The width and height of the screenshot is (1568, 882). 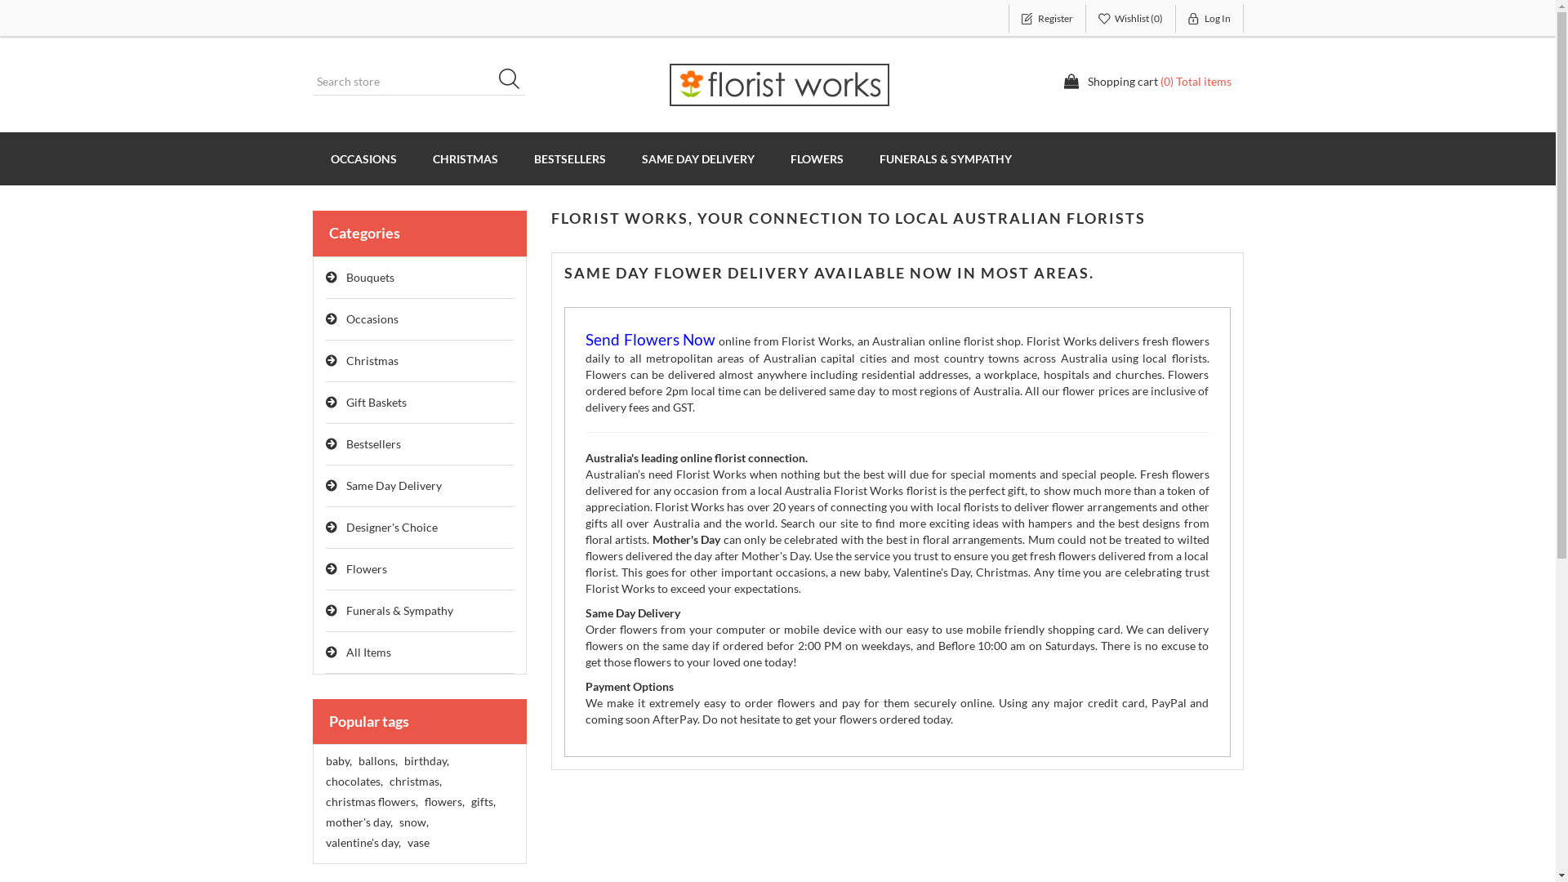 I want to click on Bouquets, so click(x=420, y=278).